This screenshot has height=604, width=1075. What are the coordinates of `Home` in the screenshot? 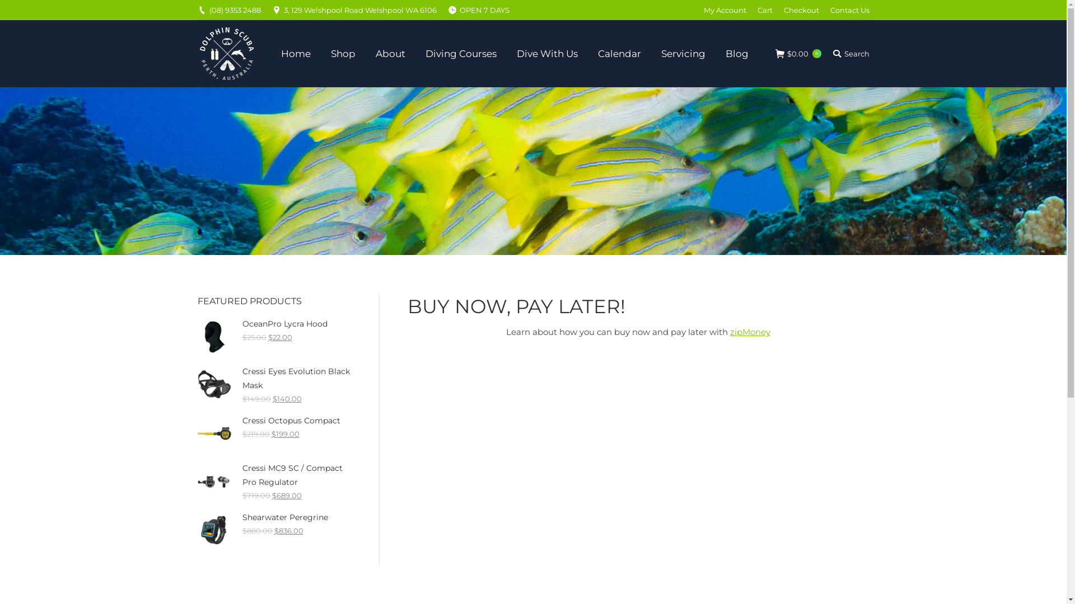 It's located at (296, 54).